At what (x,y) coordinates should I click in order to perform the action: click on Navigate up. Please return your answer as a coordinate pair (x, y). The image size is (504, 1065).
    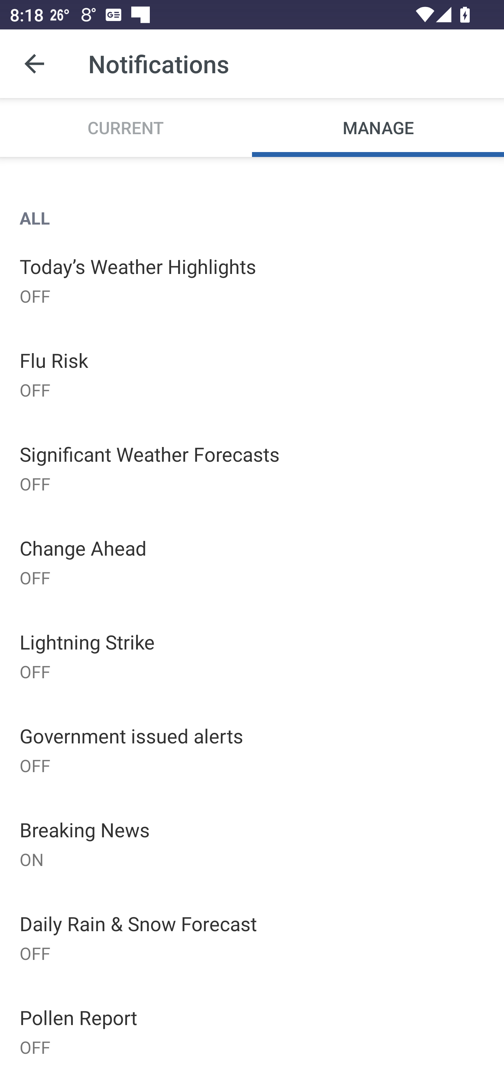
    Looking at the image, I should click on (34, 64).